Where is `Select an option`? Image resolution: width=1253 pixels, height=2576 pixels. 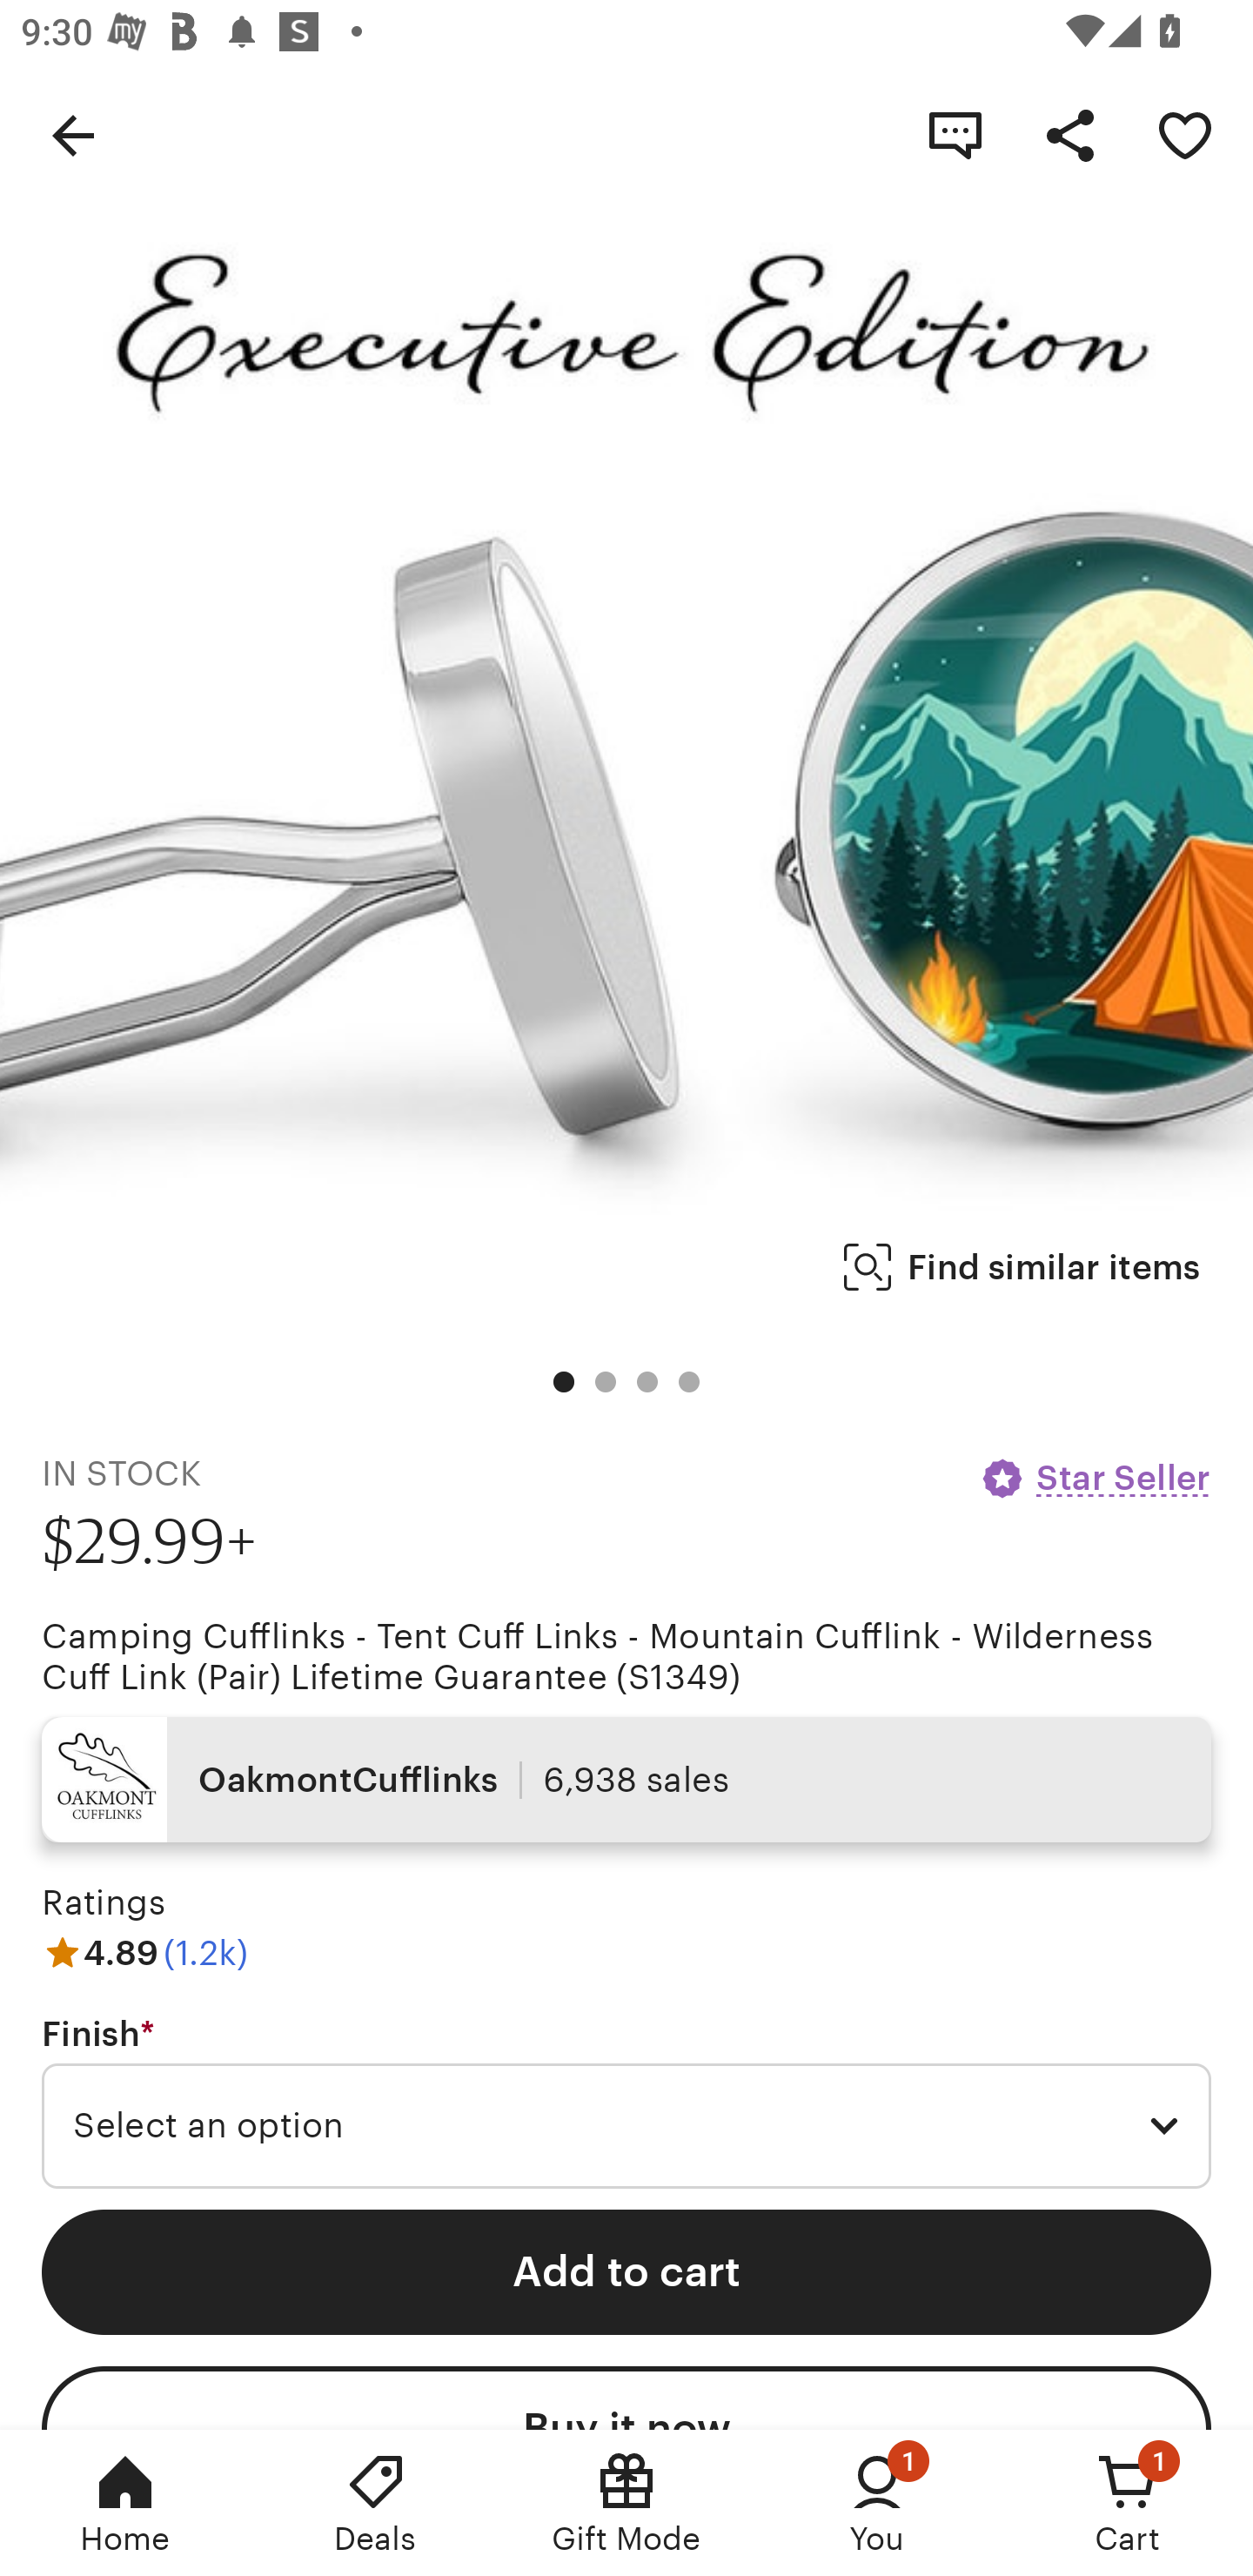 Select an option is located at coordinates (626, 2126).